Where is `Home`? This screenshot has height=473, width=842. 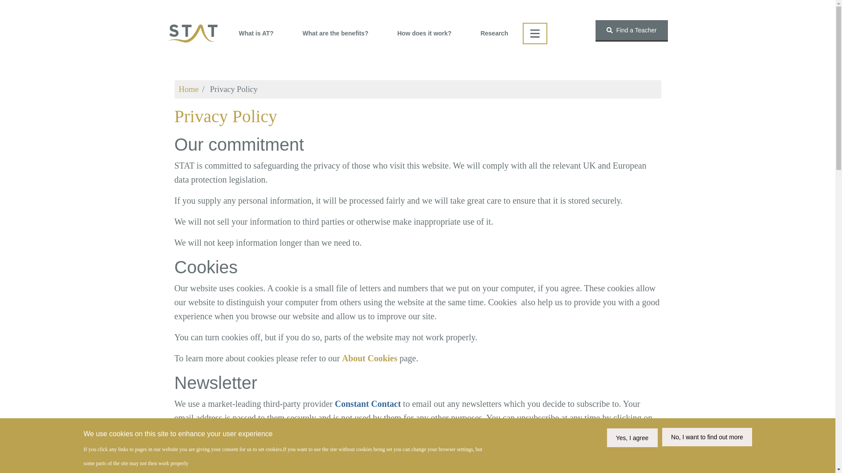 Home is located at coordinates (192, 33).